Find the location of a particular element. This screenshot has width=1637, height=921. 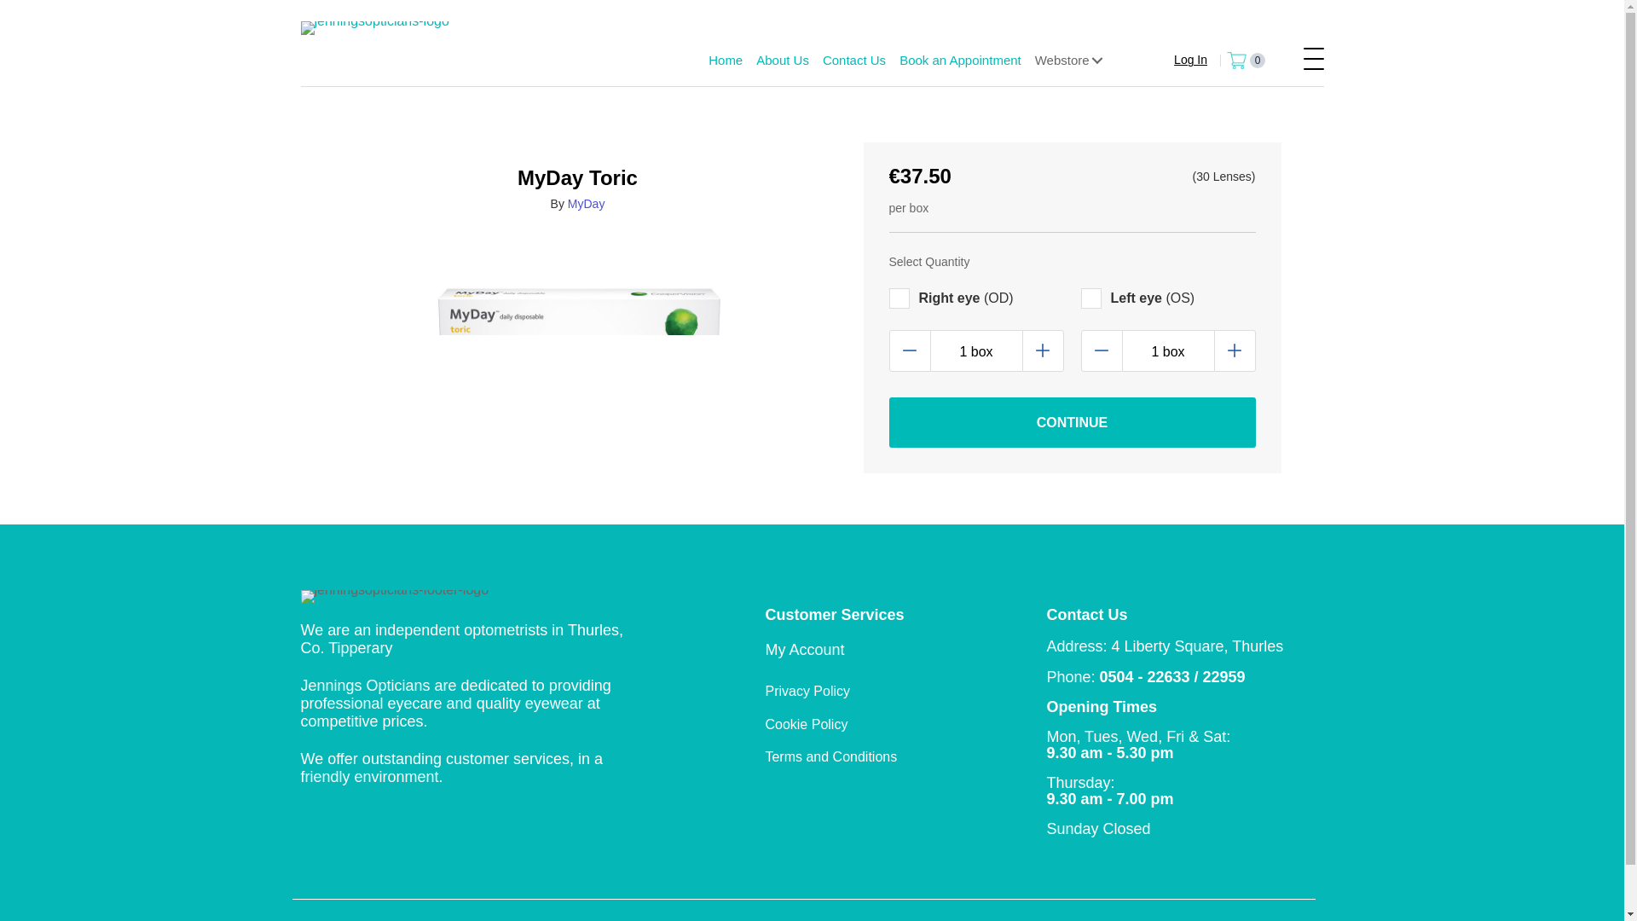

jenningsopticians-logo is located at coordinates (373, 27).